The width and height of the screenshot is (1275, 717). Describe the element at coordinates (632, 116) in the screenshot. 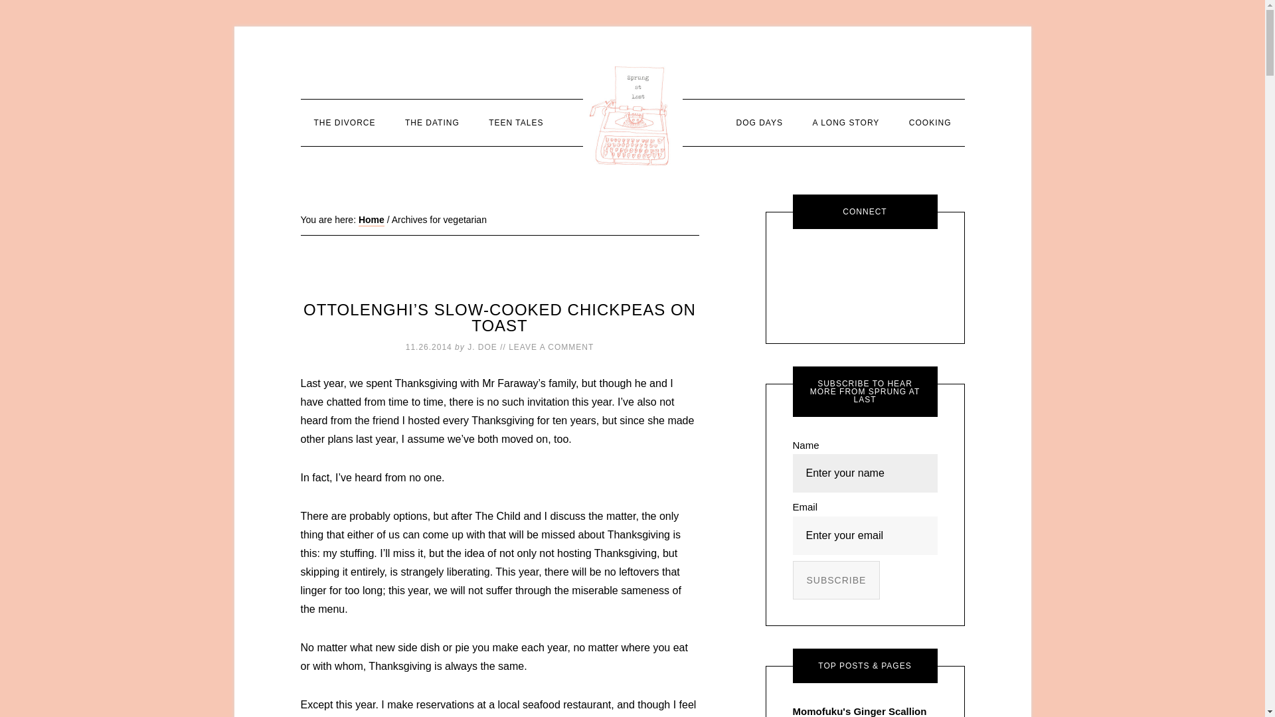

I see `SPRUNG AT LAST` at that location.